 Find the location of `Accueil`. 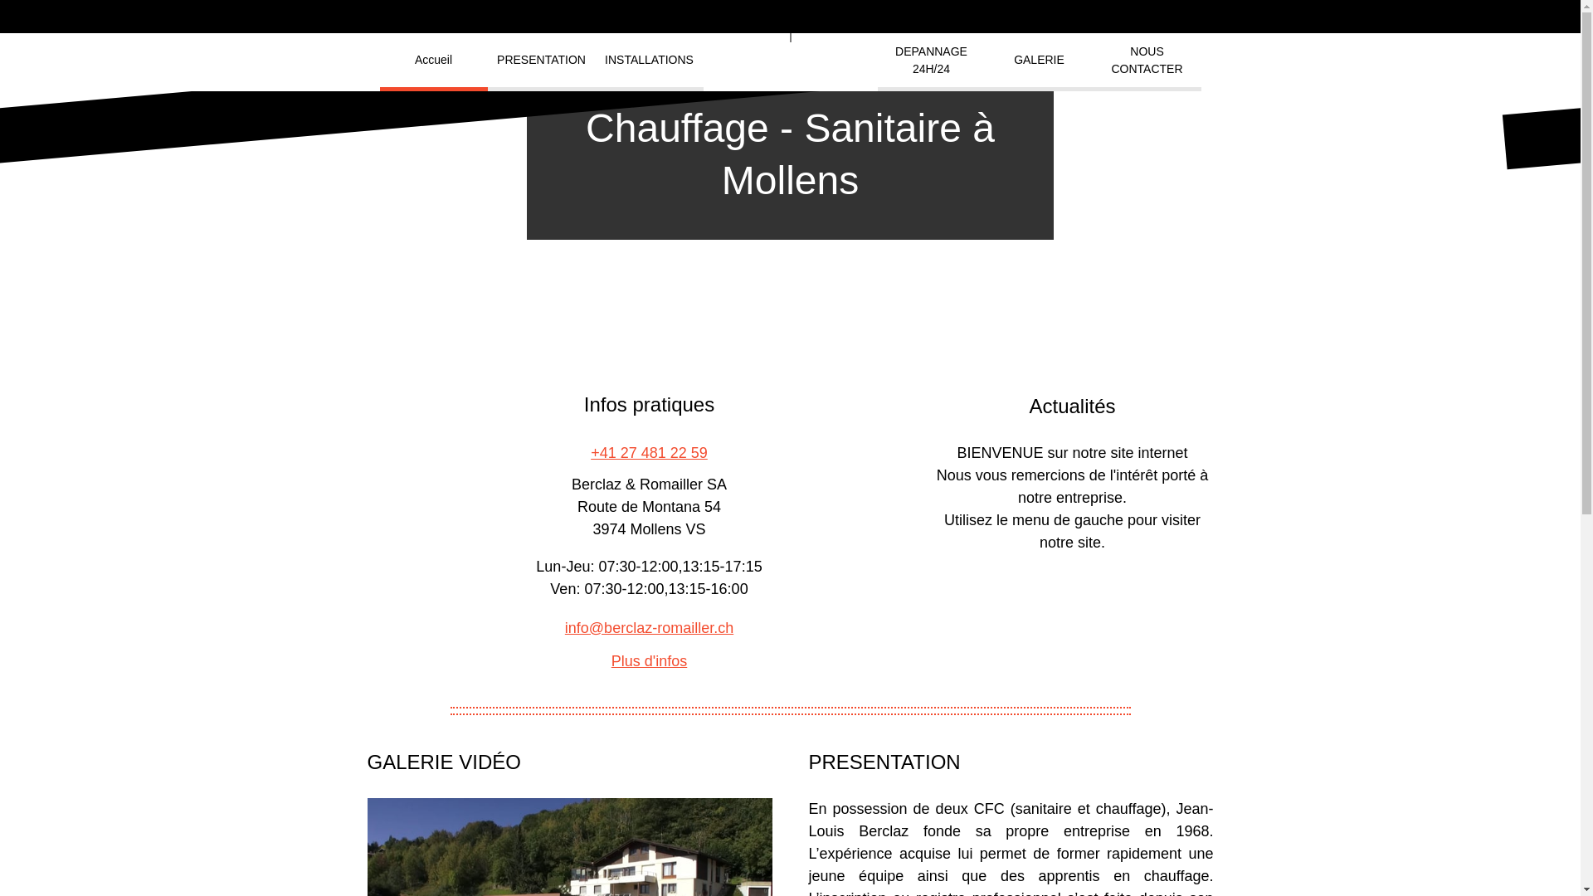

Accueil is located at coordinates (434, 62).